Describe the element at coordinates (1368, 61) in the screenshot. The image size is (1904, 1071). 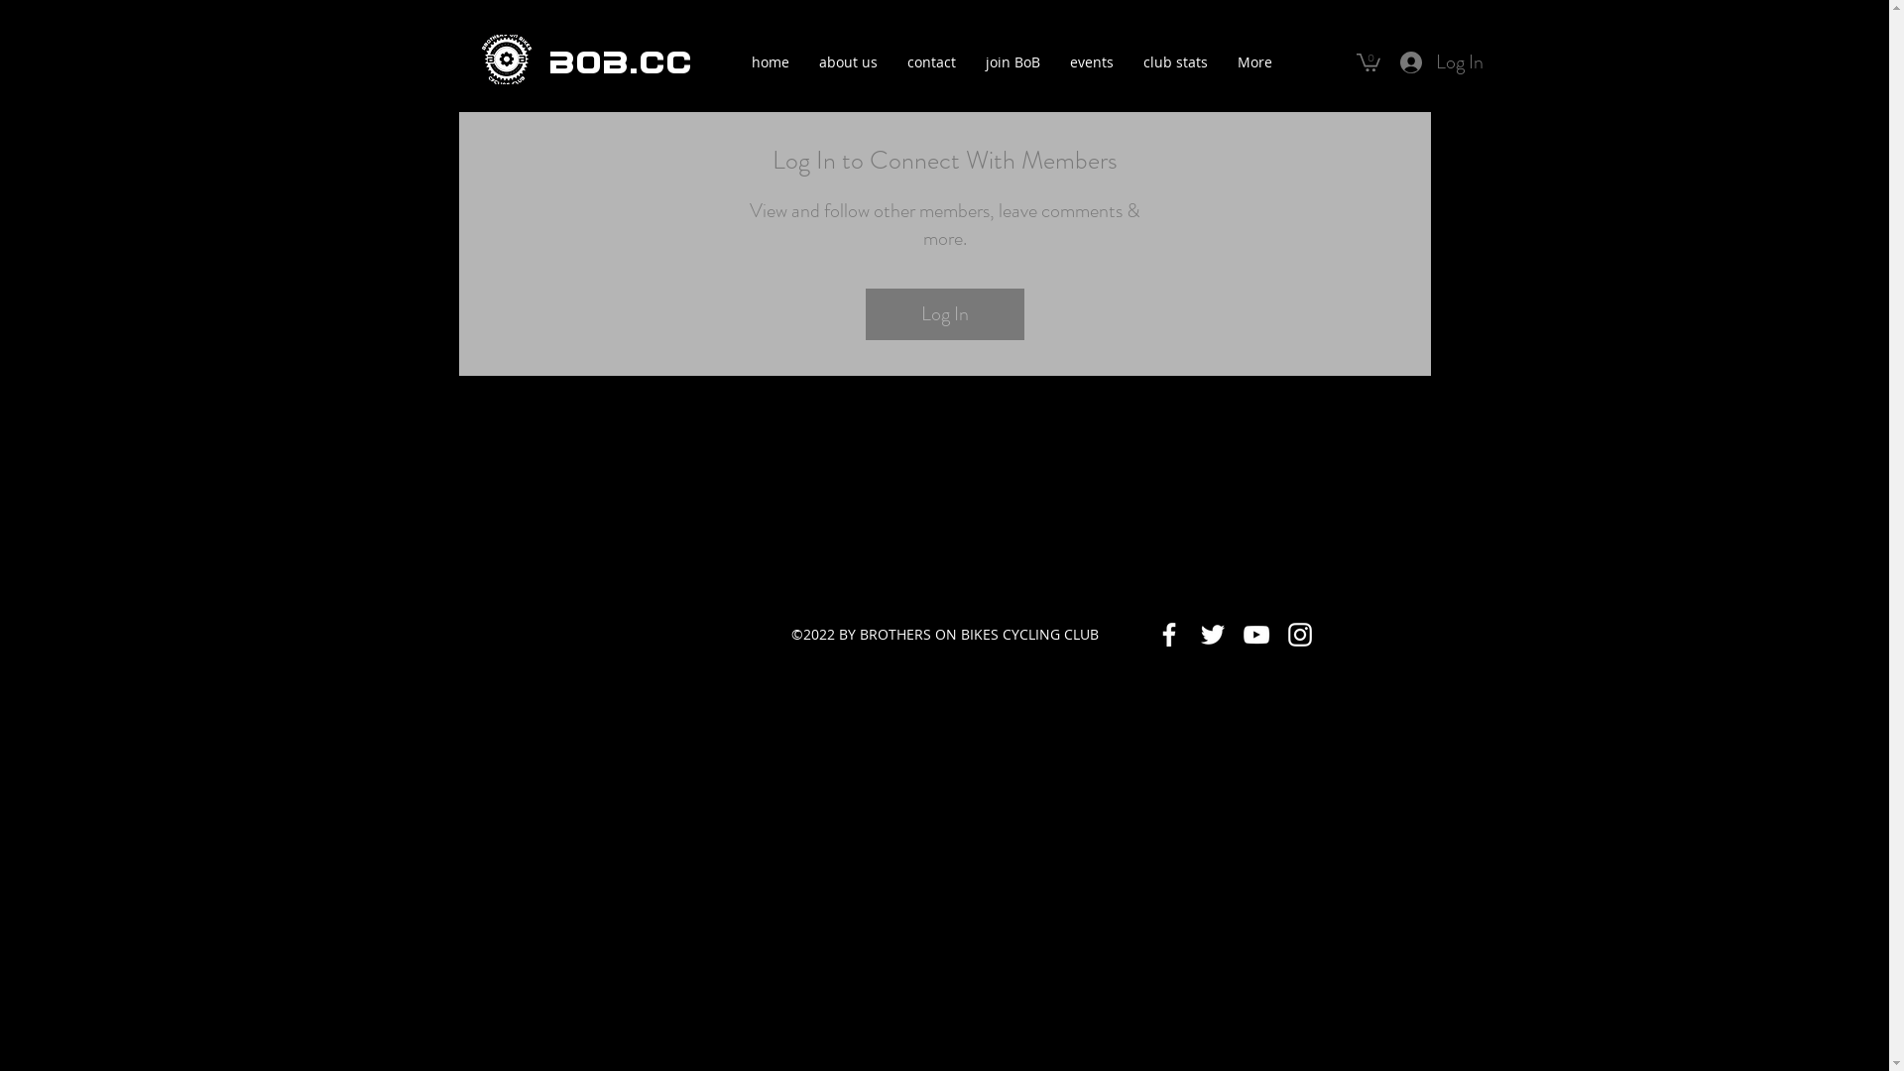
I see `0` at that location.